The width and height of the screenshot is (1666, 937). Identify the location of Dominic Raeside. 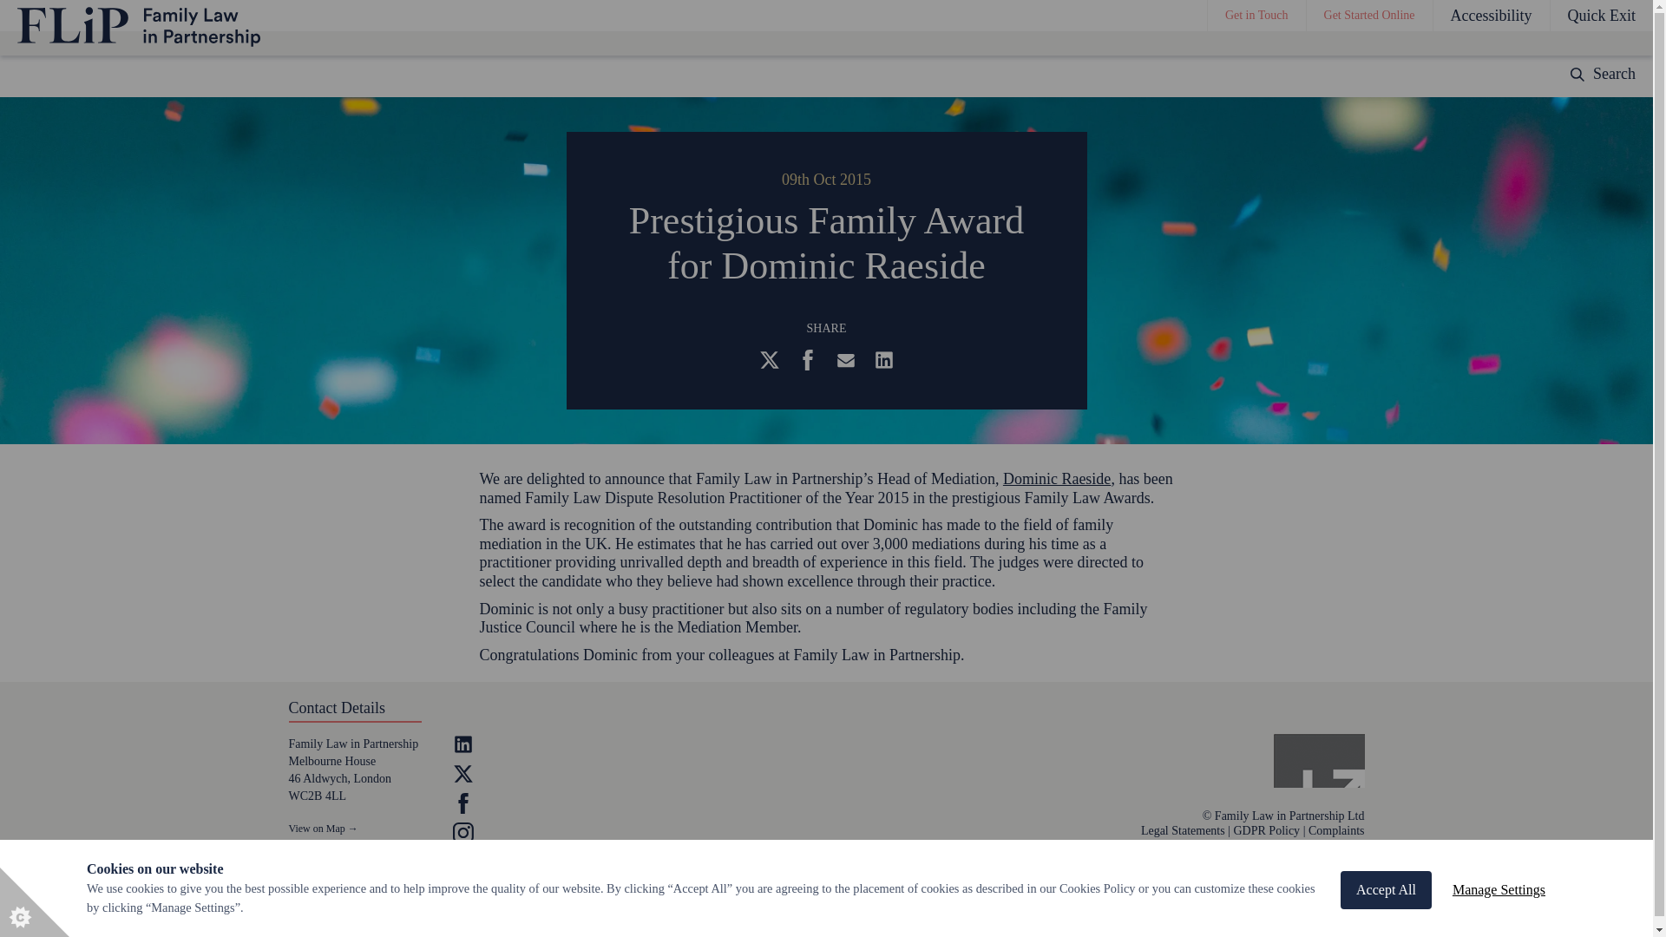
(1057, 479).